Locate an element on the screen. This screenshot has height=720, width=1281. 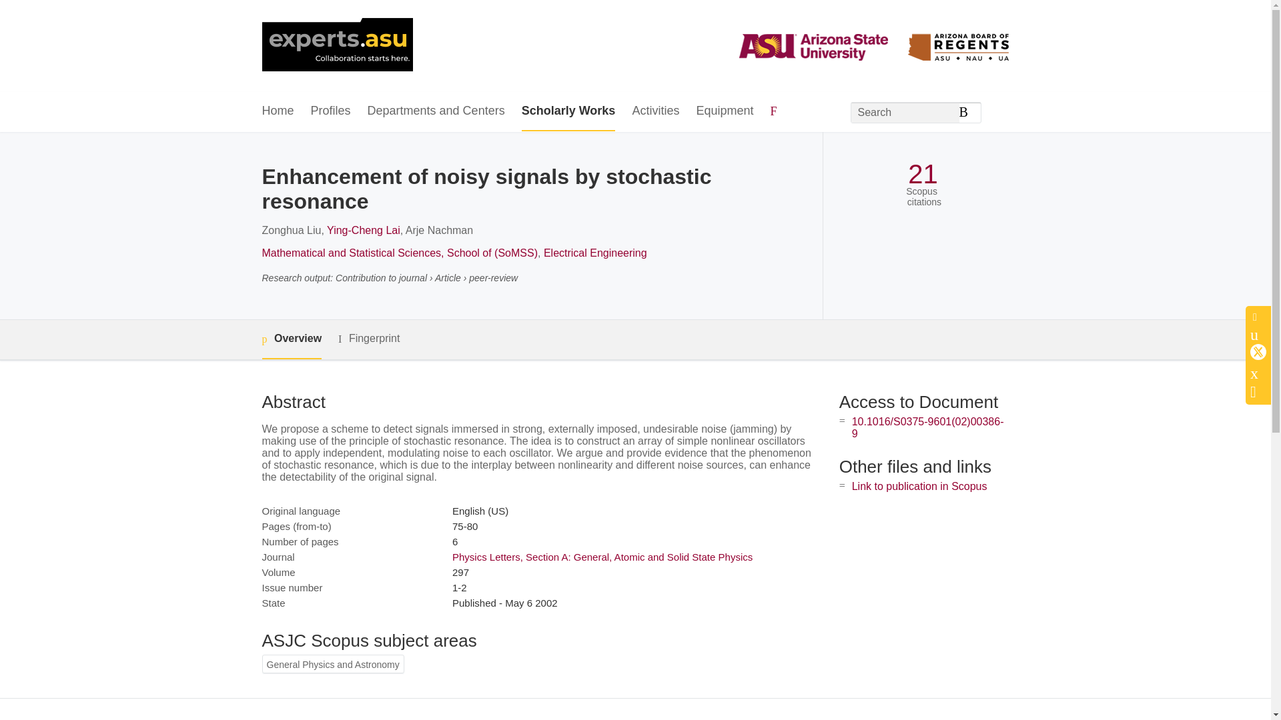
Equipment is located at coordinates (724, 111).